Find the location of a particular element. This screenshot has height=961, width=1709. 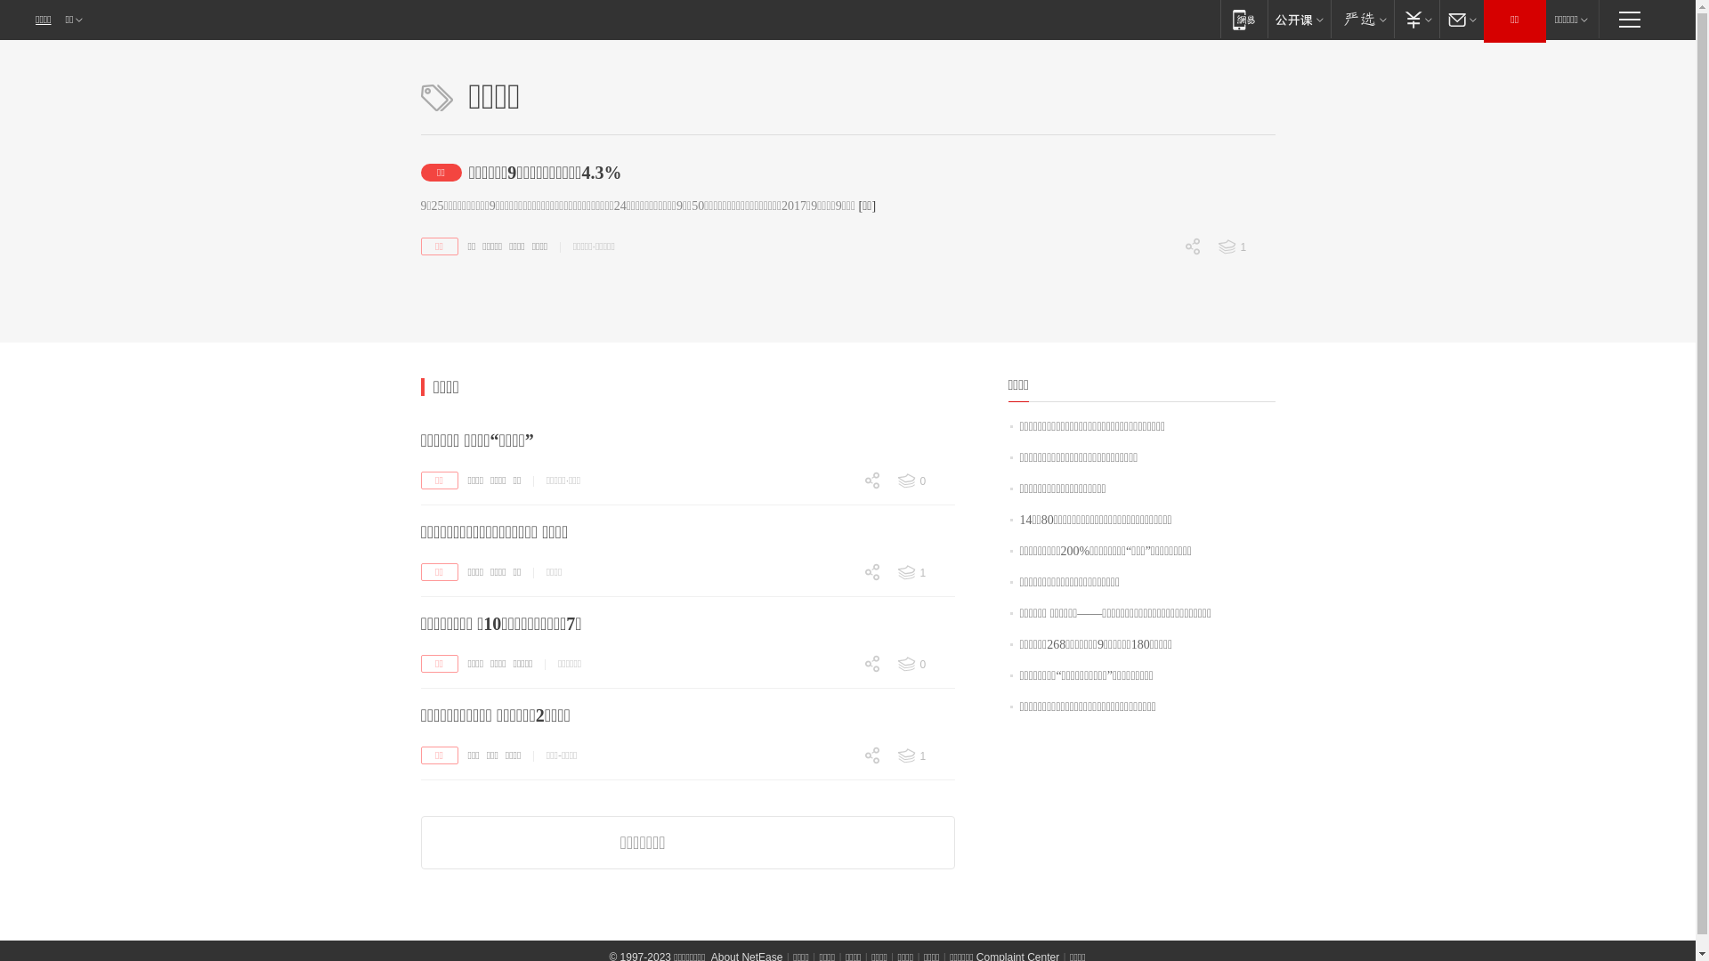

0 is located at coordinates (1157, 371).